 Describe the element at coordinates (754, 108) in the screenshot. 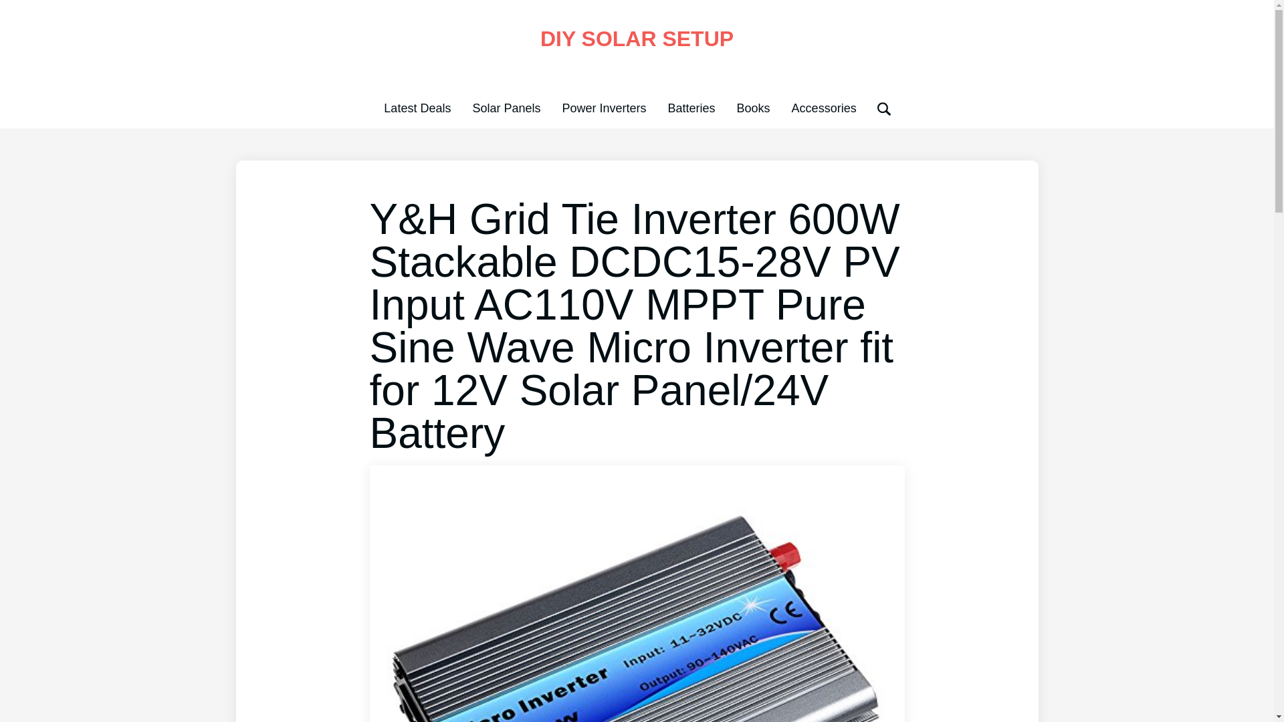

I see `Books` at that location.